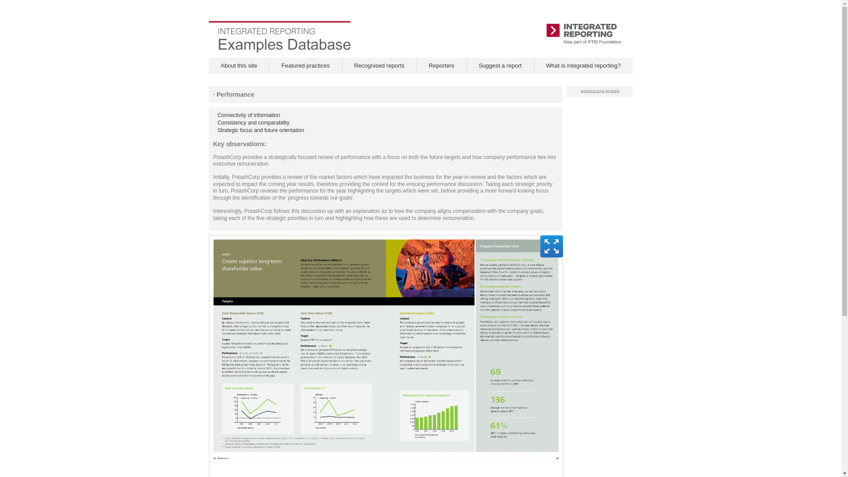 The width and height of the screenshot is (848, 477). What do you see at coordinates (306, 65) in the screenshot?
I see `Featured practices` at bounding box center [306, 65].